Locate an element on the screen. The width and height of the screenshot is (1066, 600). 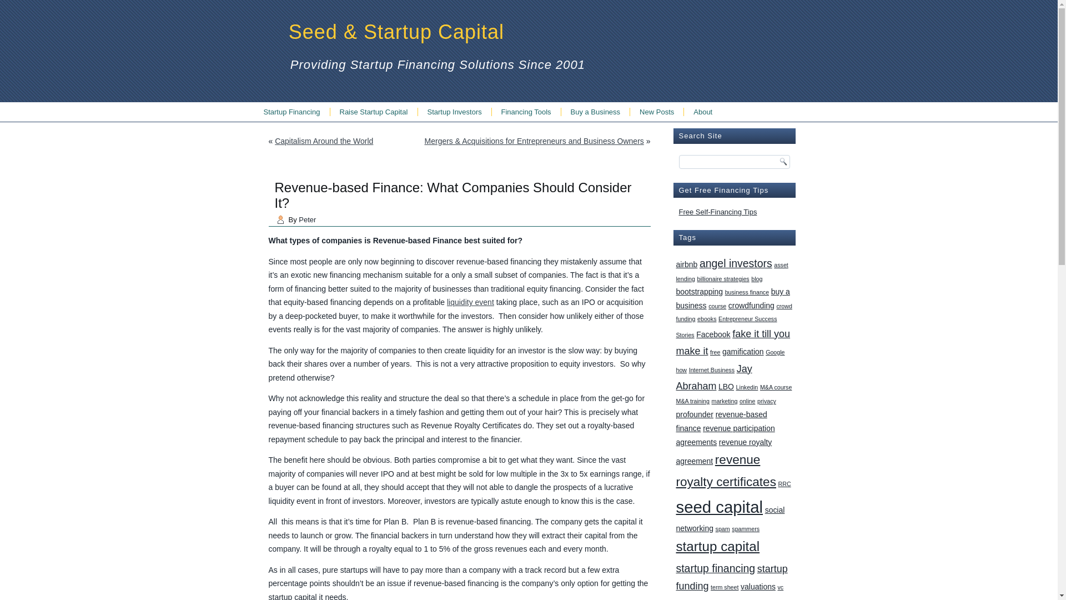
Raise Startup Capital is located at coordinates (373, 112).